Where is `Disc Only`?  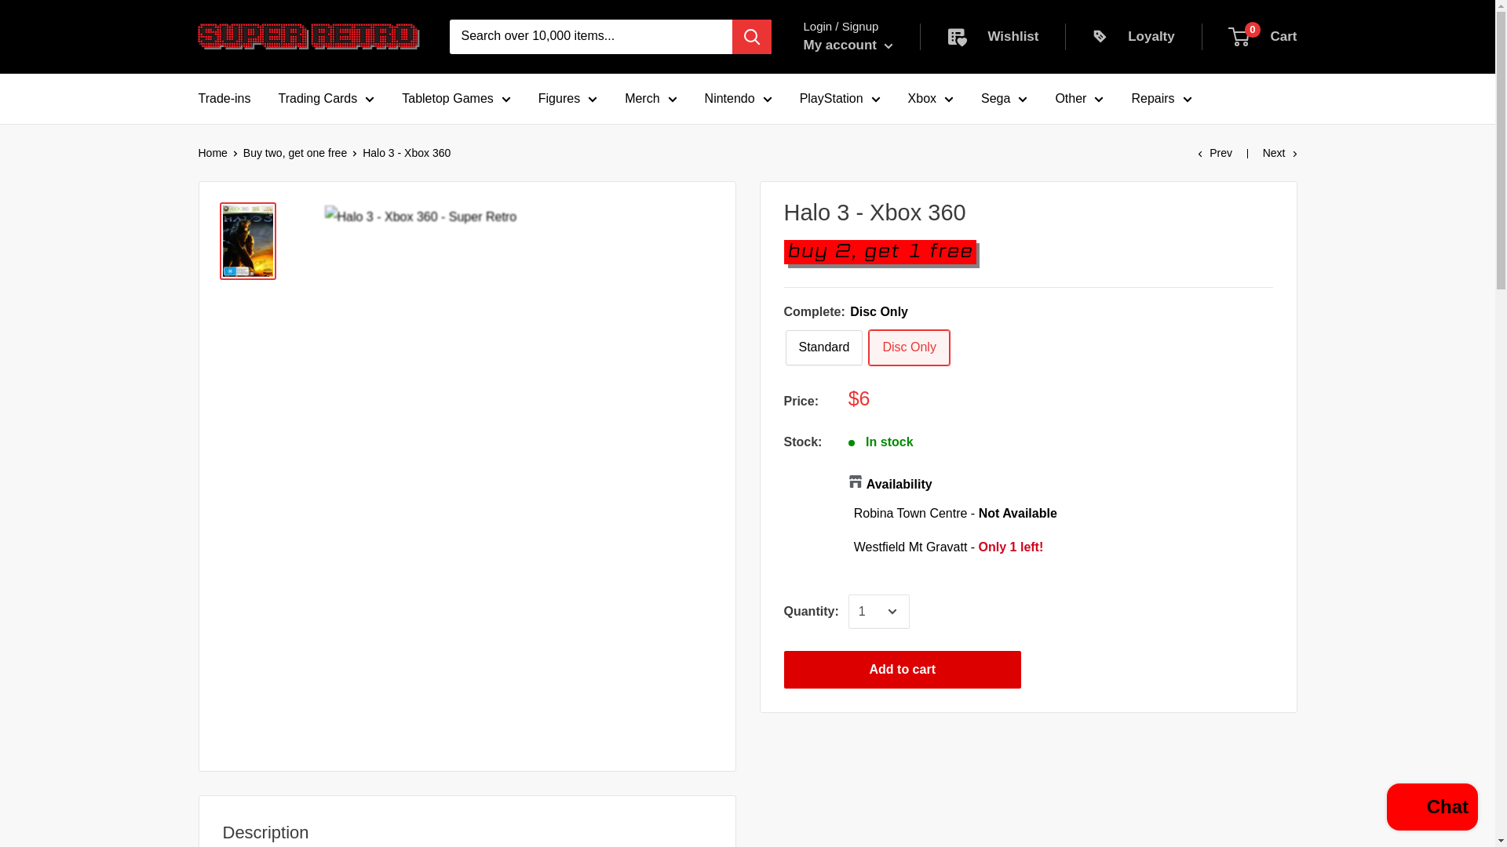 Disc Only is located at coordinates (909, 347).